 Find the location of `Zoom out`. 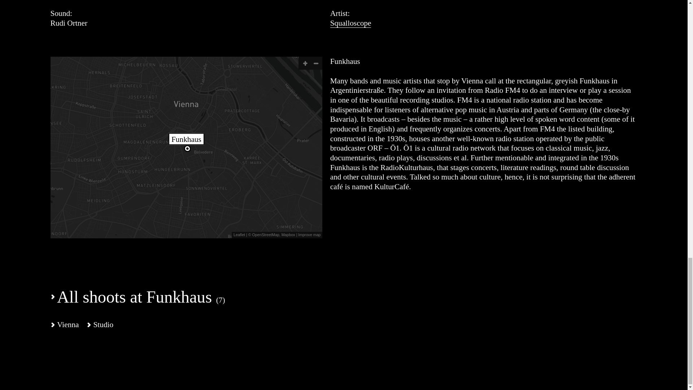

Zoom out is located at coordinates (316, 63).